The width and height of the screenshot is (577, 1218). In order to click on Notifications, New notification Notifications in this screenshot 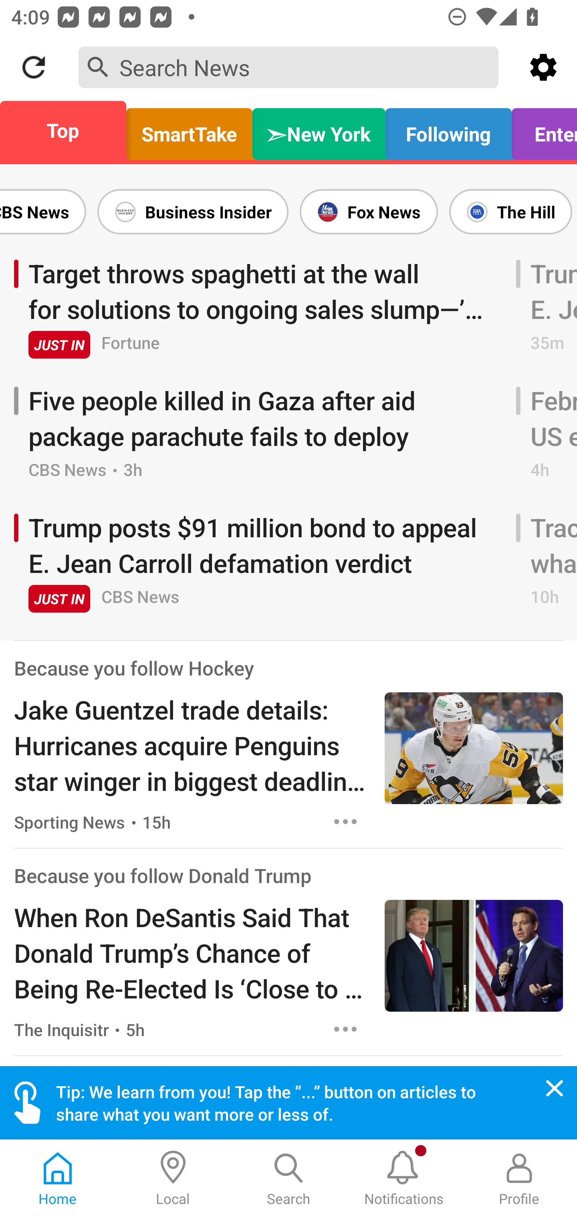, I will do `click(404, 1179)`.